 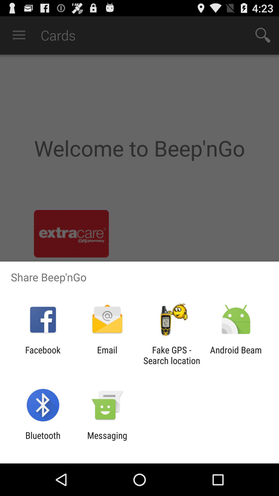 What do you see at coordinates (172, 355) in the screenshot?
I see `open icon next to android beam` at bounding box center [172, 355].